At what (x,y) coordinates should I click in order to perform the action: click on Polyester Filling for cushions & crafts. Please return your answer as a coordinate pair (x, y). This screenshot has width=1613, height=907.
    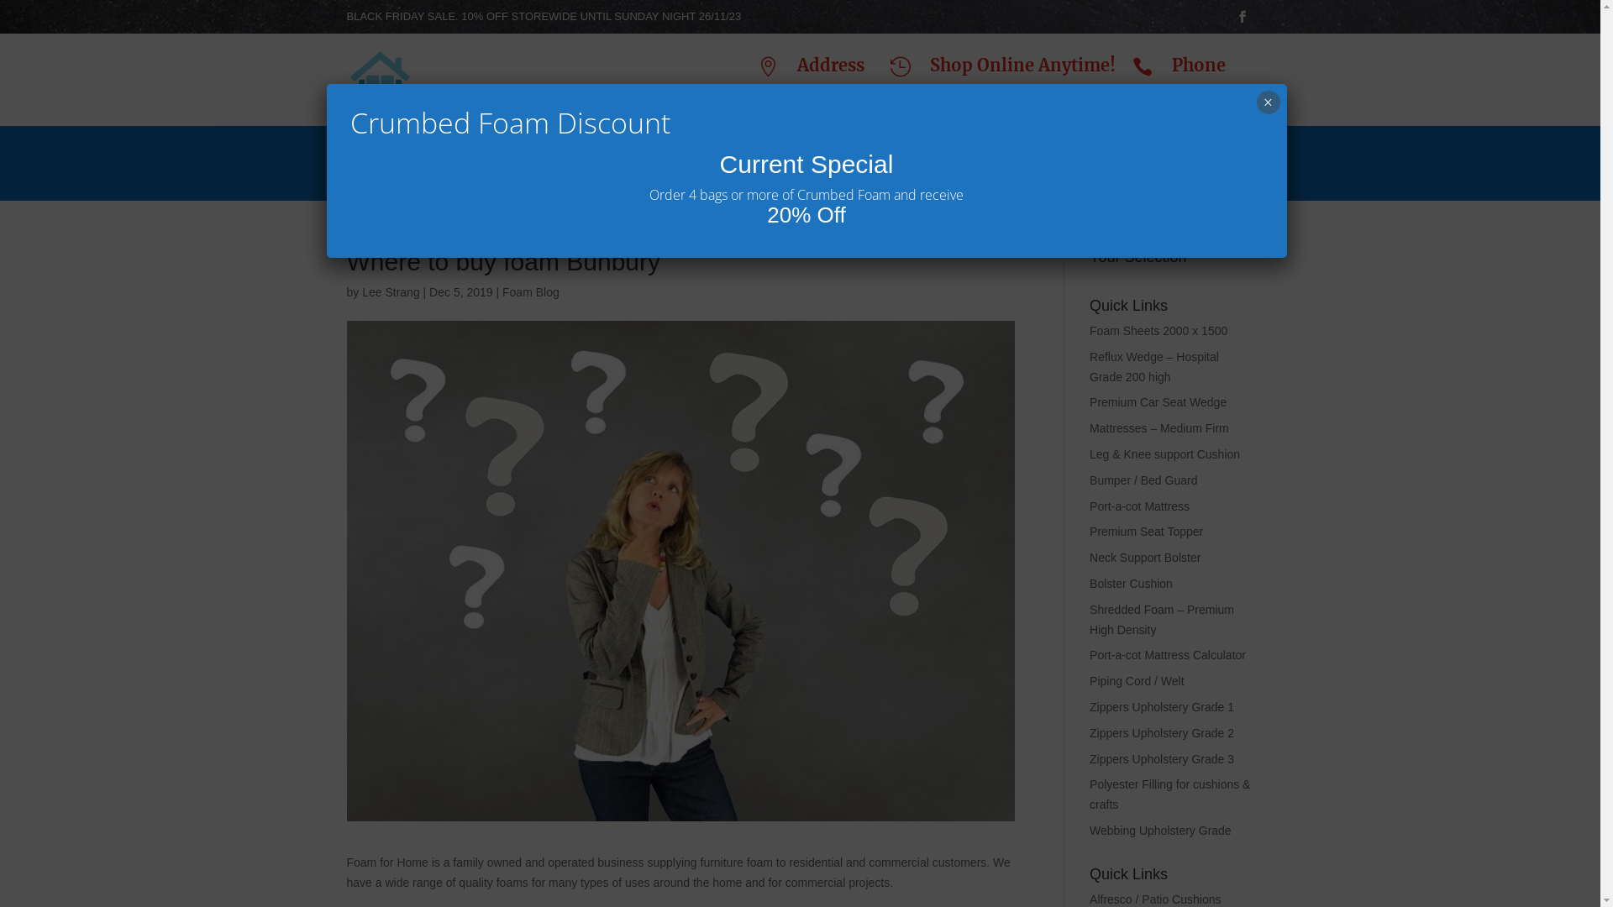
    Looking at the image, I should click on (1169, 794).